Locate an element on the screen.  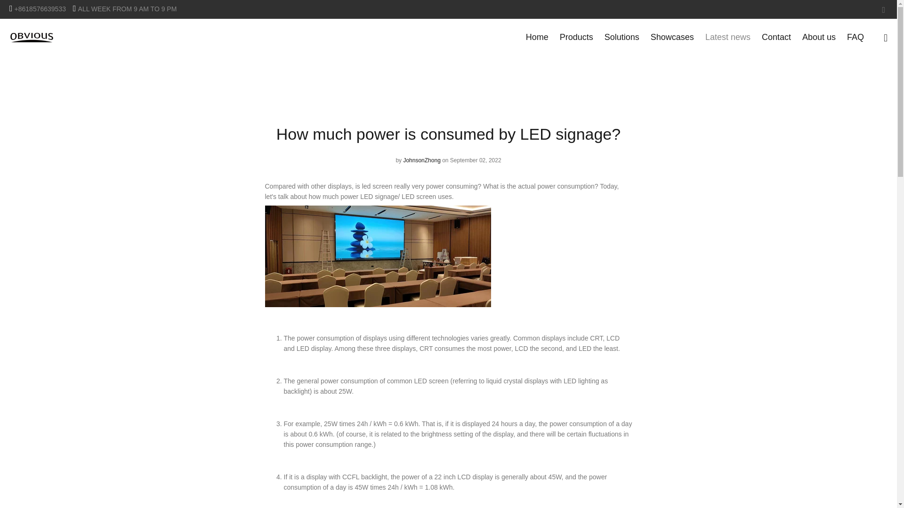
Products is located at coordinates (576, 38).